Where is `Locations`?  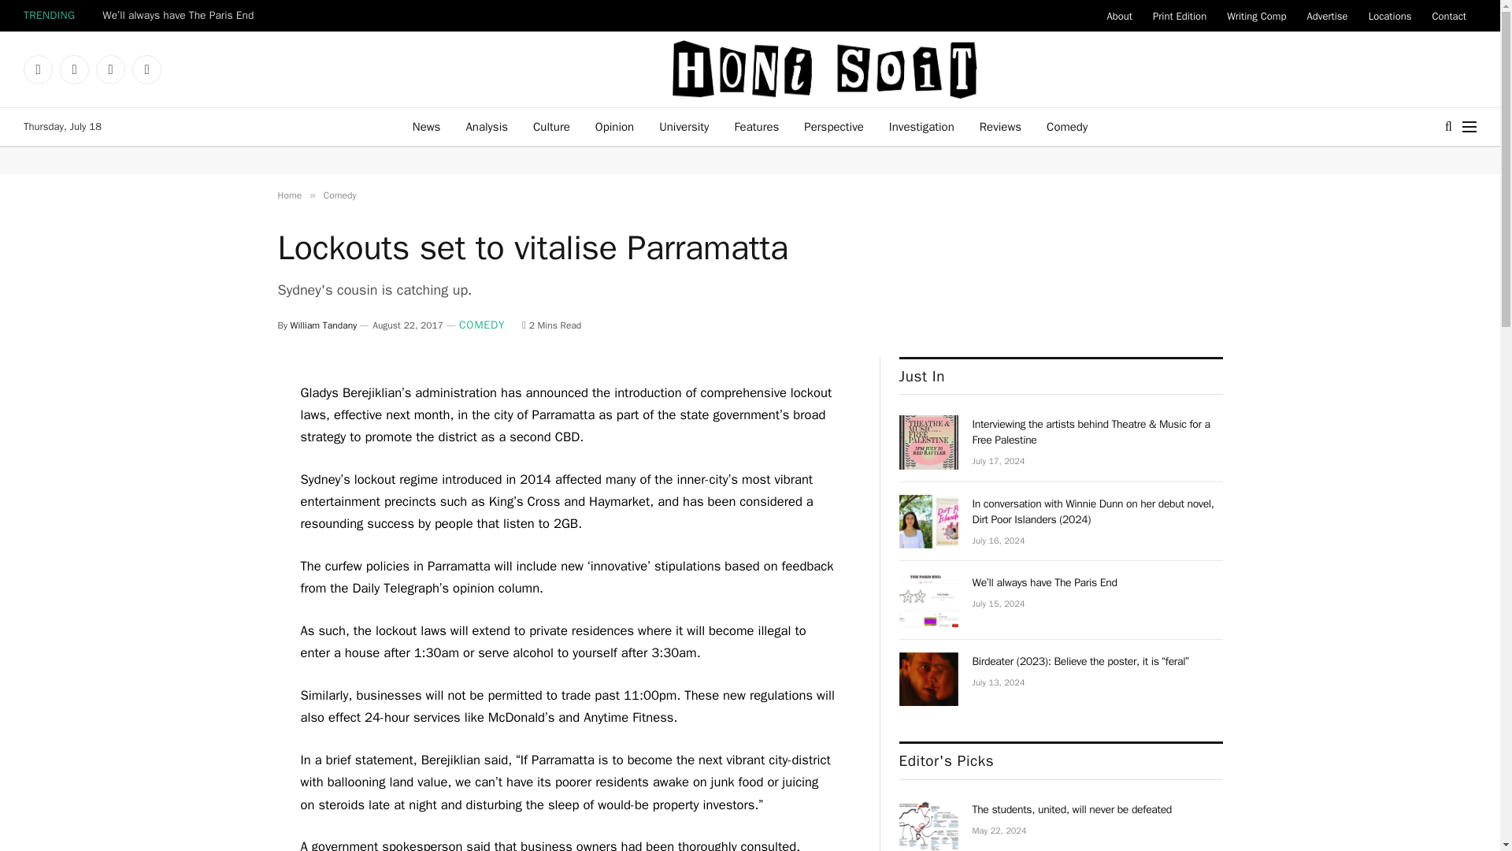
Locations is located at coordinates (1390, 16).